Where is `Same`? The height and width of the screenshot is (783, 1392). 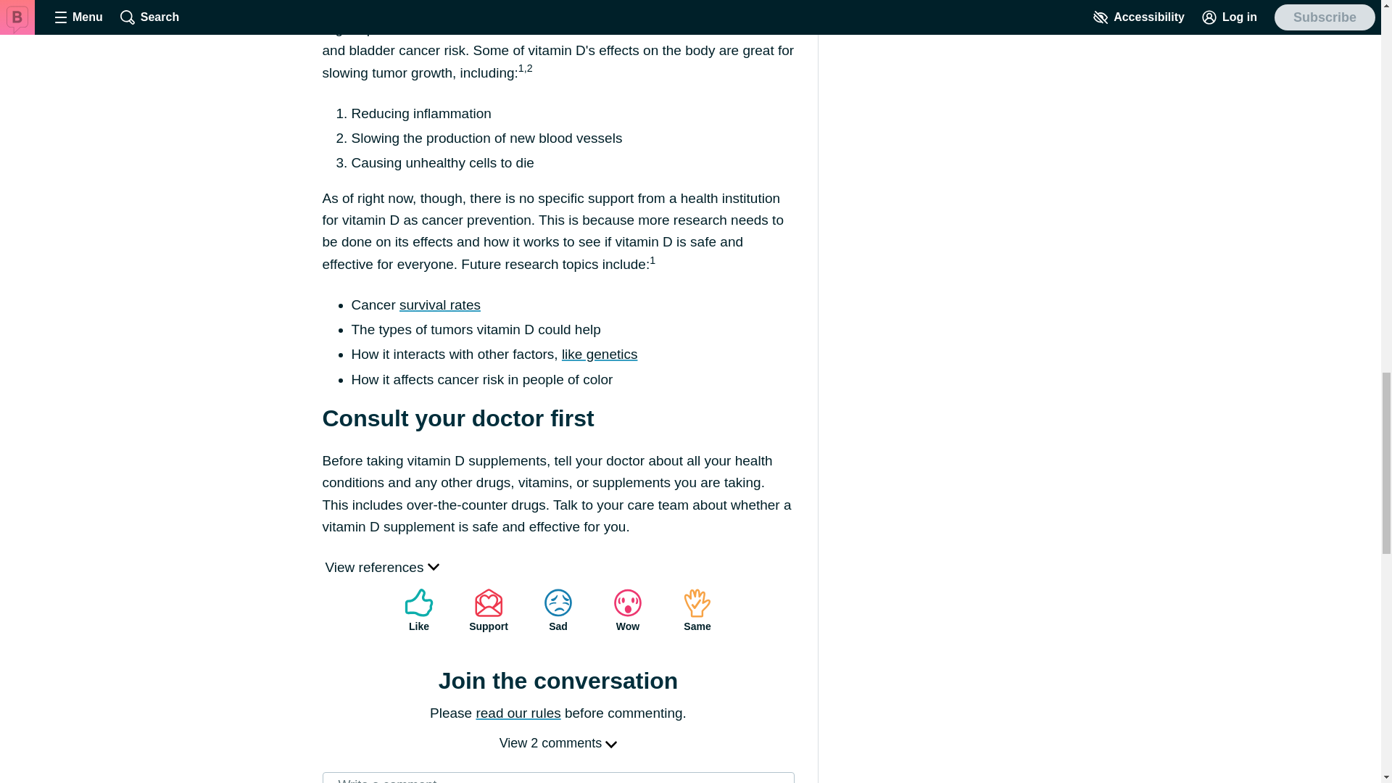 Same is located at coordinates (697, 610).